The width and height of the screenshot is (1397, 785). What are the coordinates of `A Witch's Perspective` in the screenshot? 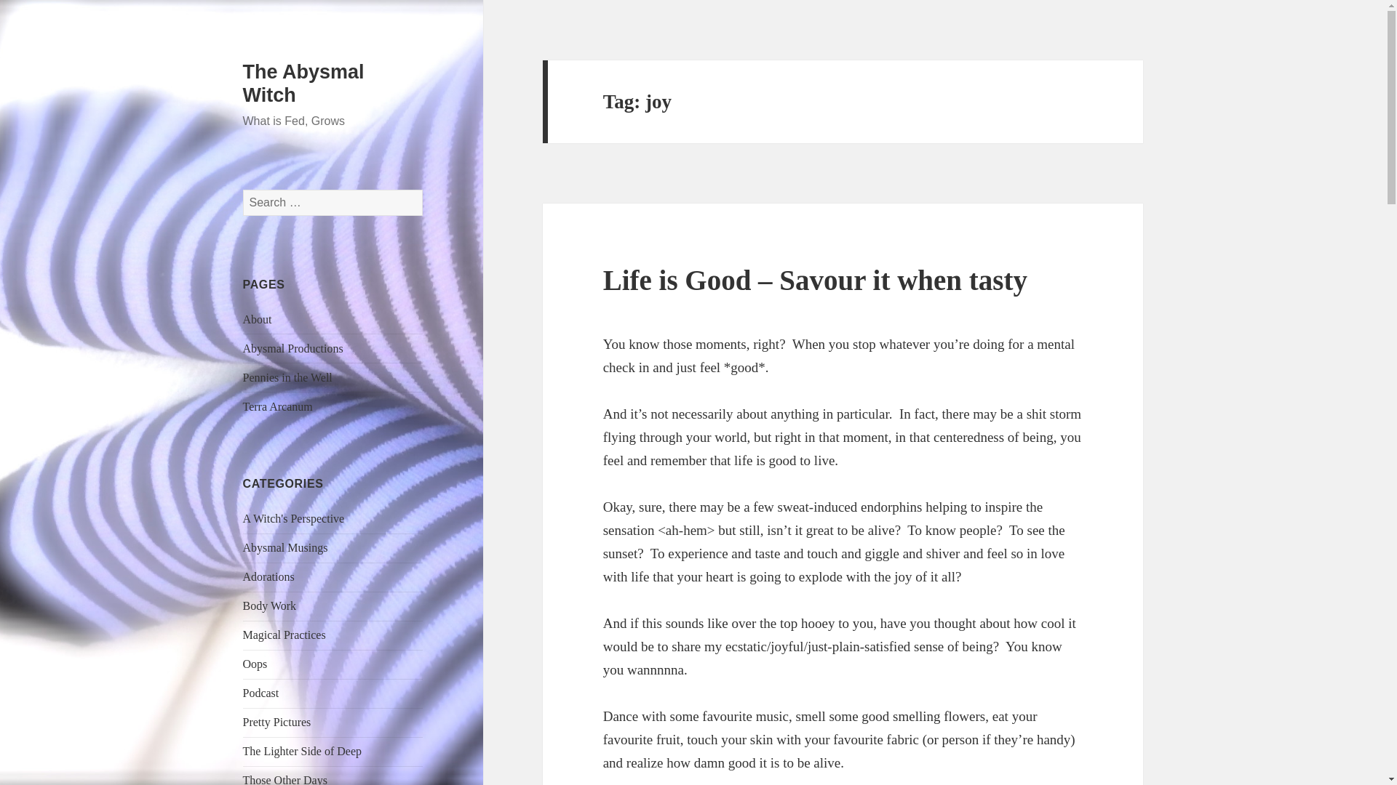 It's located at (294, 519).